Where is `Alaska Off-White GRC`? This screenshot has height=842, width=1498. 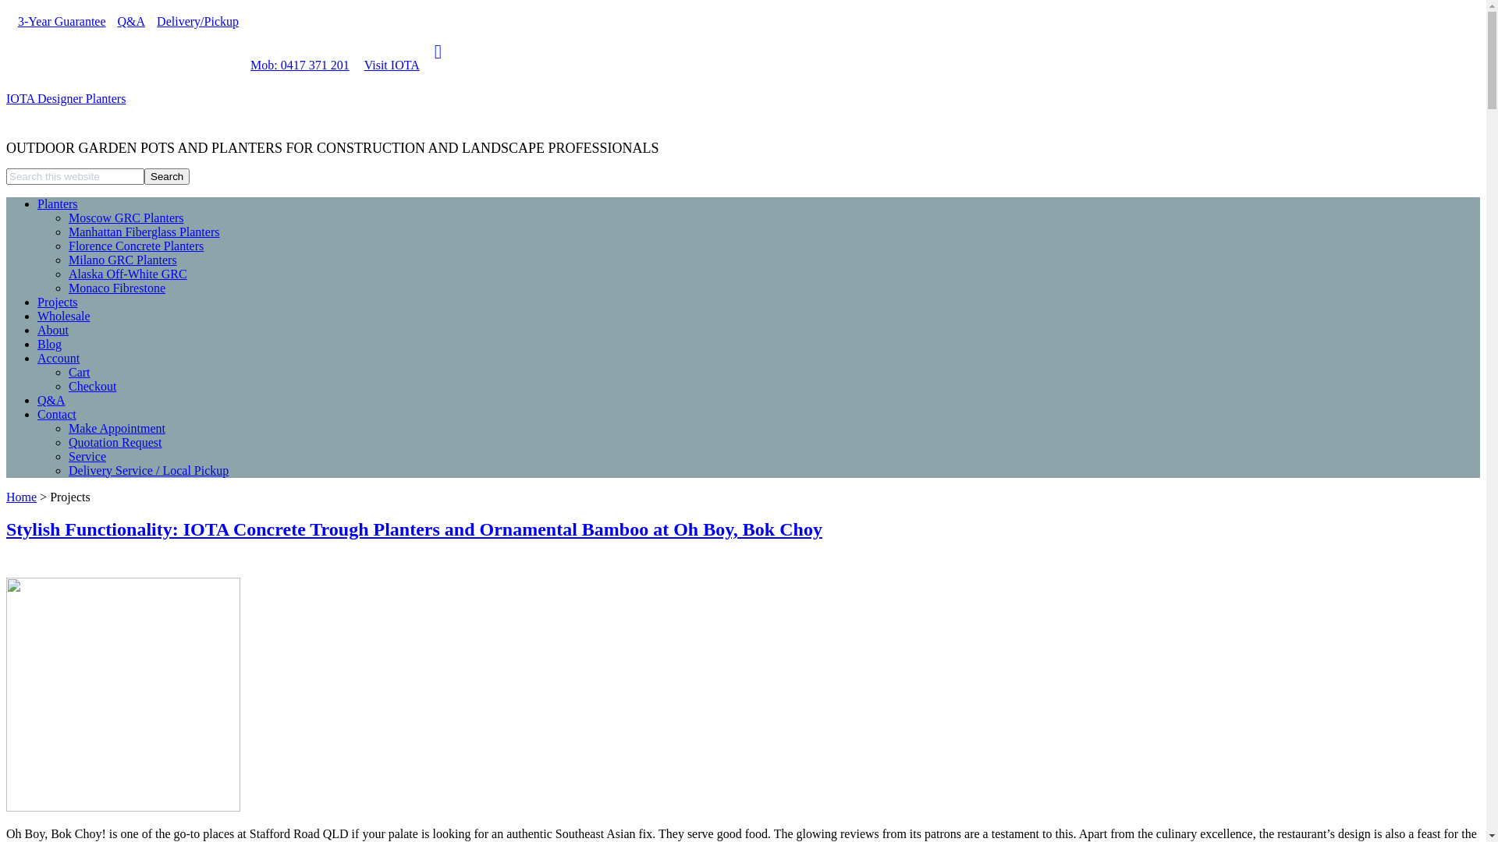
Alaska Off-White GRC is located at coordinates (128, 274).